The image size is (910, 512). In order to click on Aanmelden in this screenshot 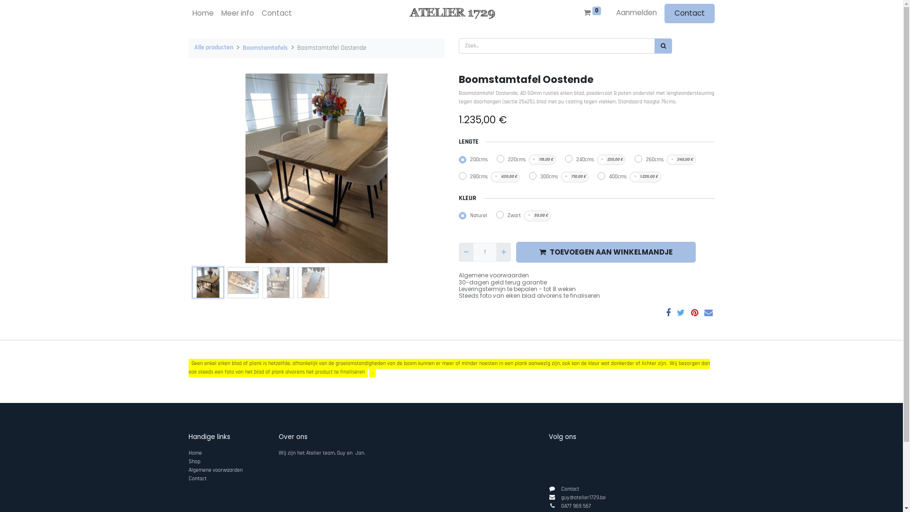, I will do `click(637, 13)`.